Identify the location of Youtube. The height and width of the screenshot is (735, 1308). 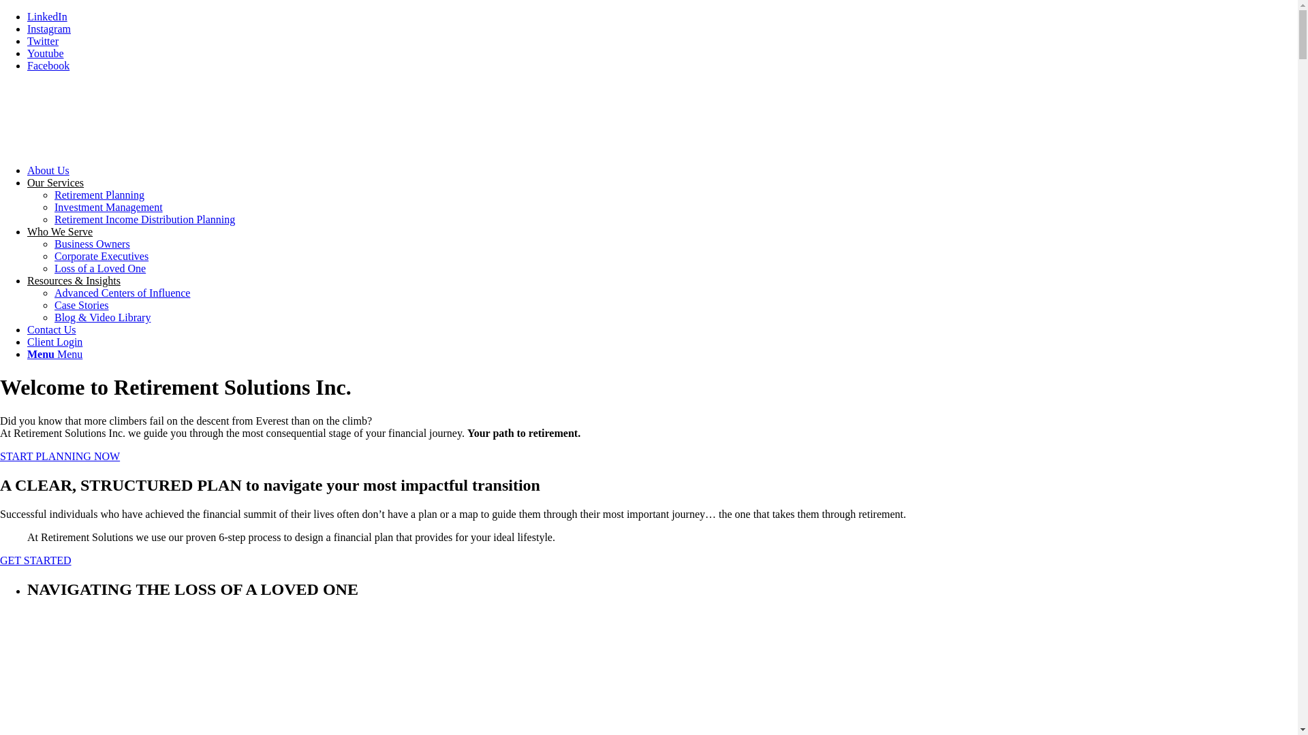
(46, 53).